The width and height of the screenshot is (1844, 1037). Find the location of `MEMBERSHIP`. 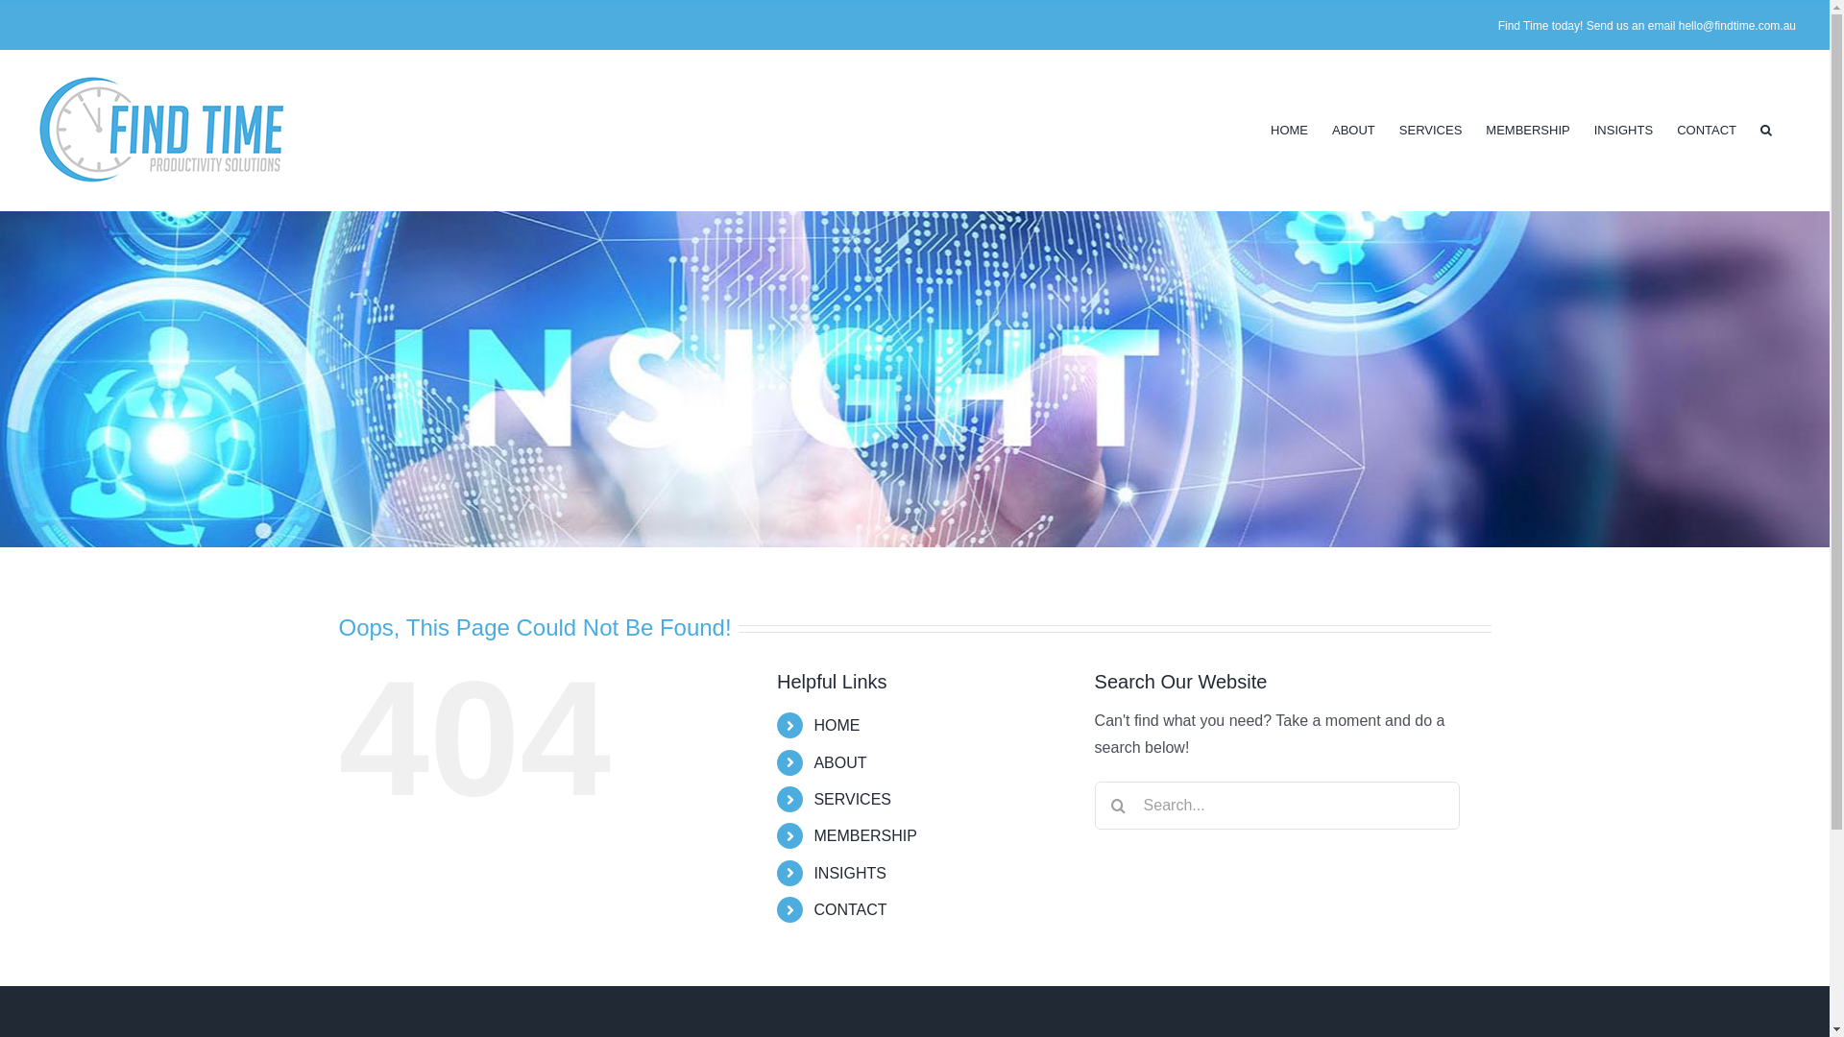

MEMBERSHIP is located at coordinates (865, 835).